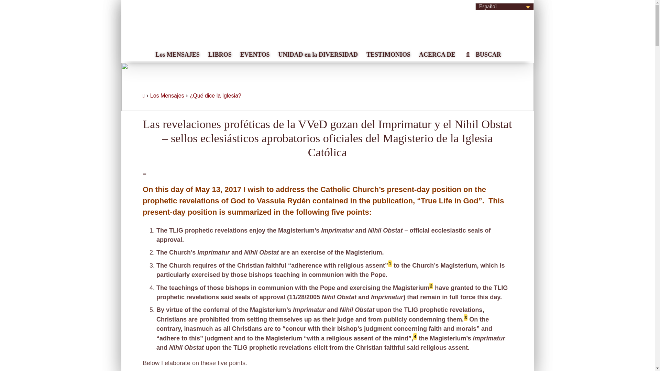 This screenshot has height=371, width=660. Describe the element at coordinates (219, 52) in the screenshot. I see `LIBROS` at that location.